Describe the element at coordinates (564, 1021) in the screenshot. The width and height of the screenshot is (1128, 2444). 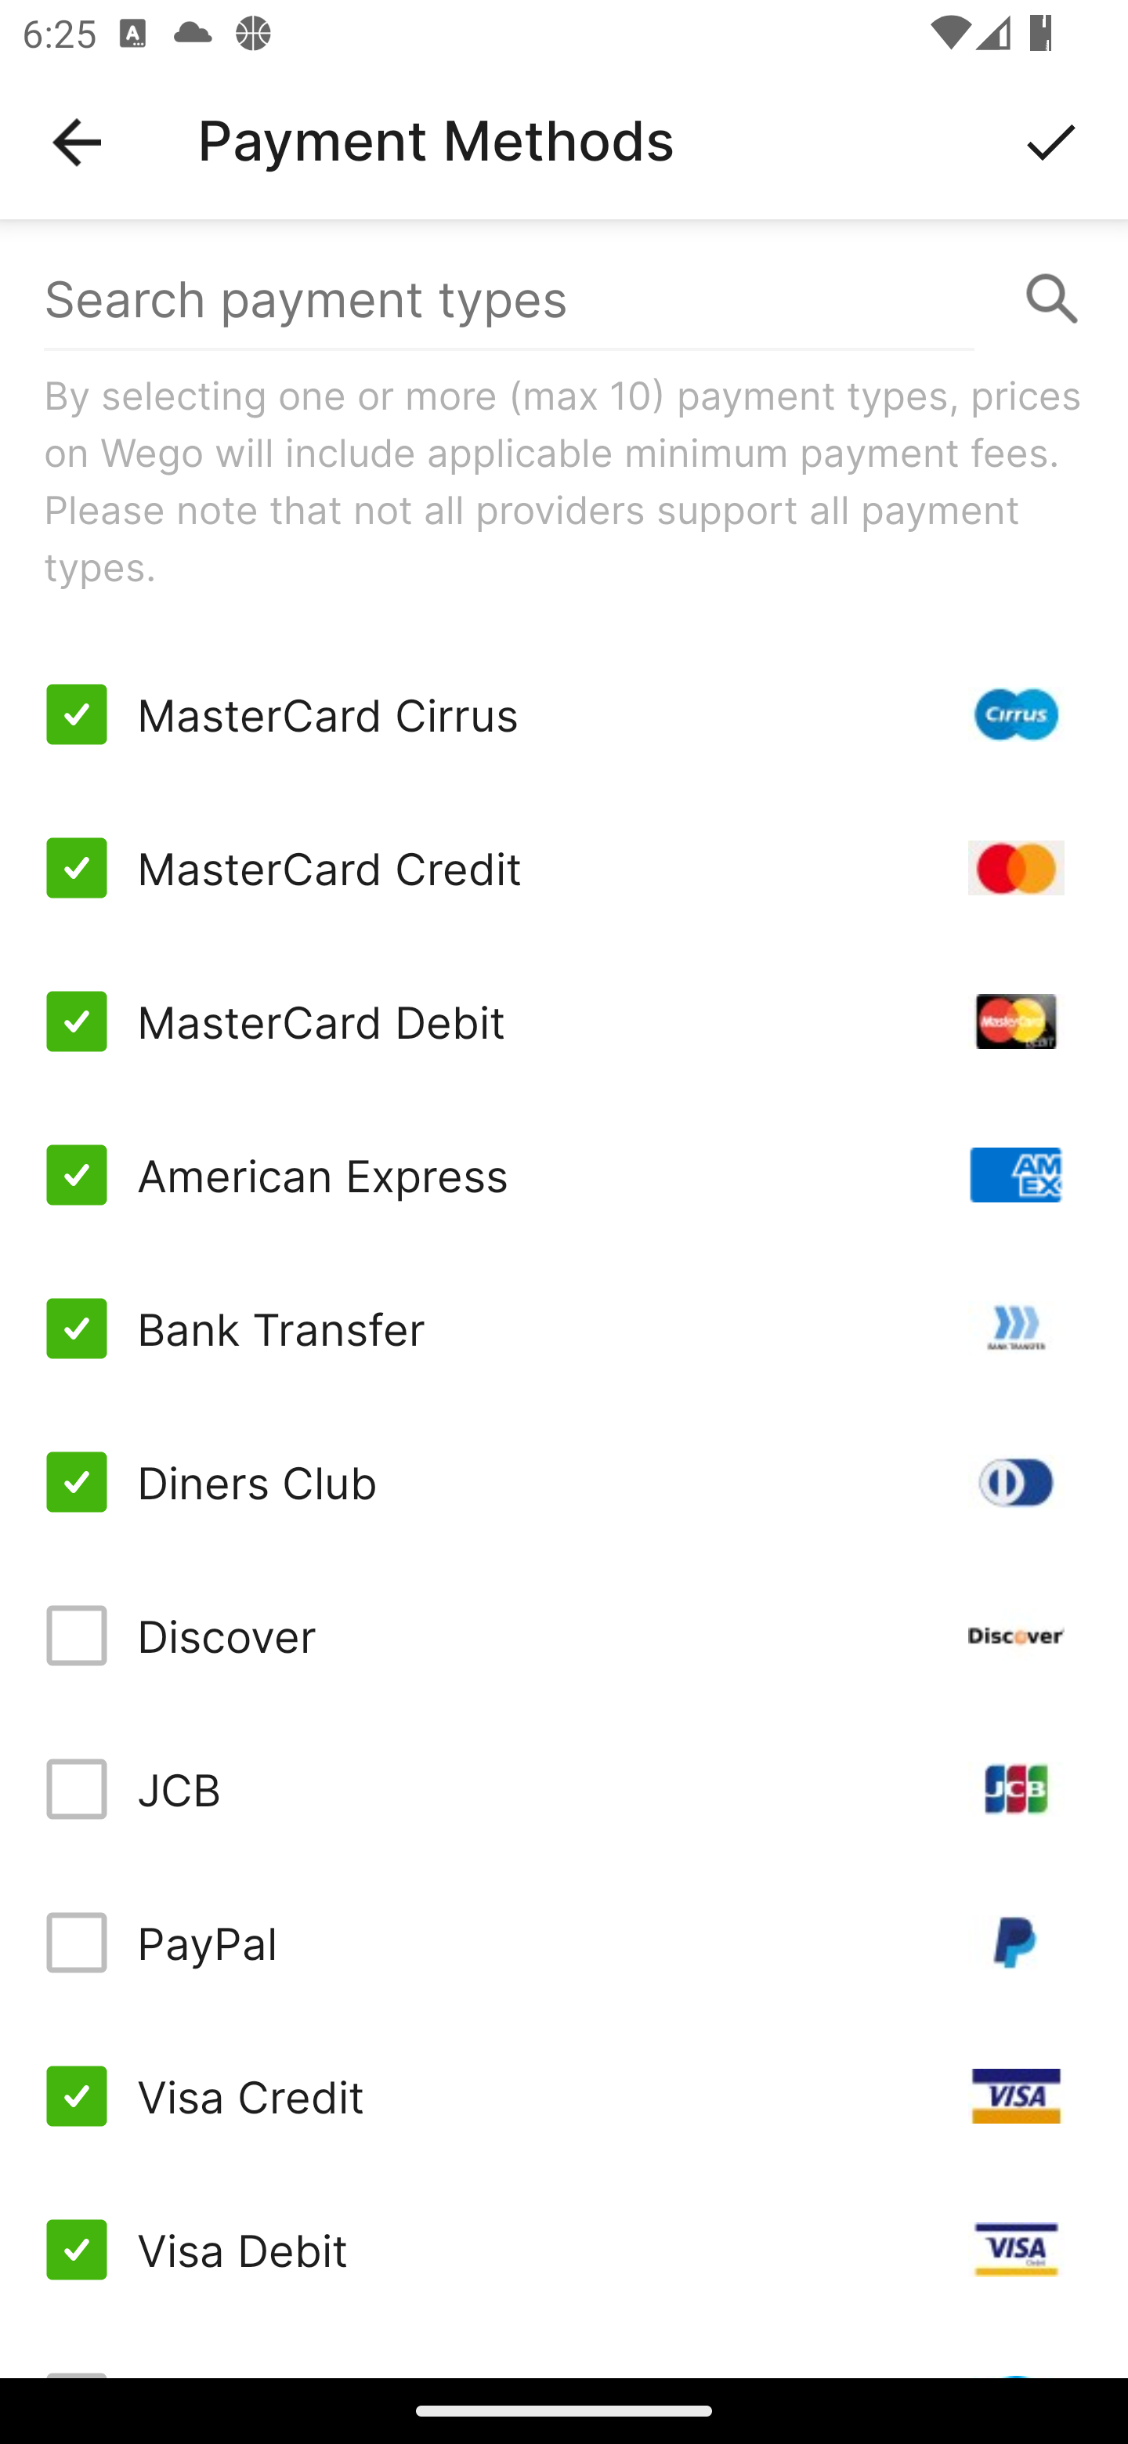
I see `MasterCard Debit` at that location.